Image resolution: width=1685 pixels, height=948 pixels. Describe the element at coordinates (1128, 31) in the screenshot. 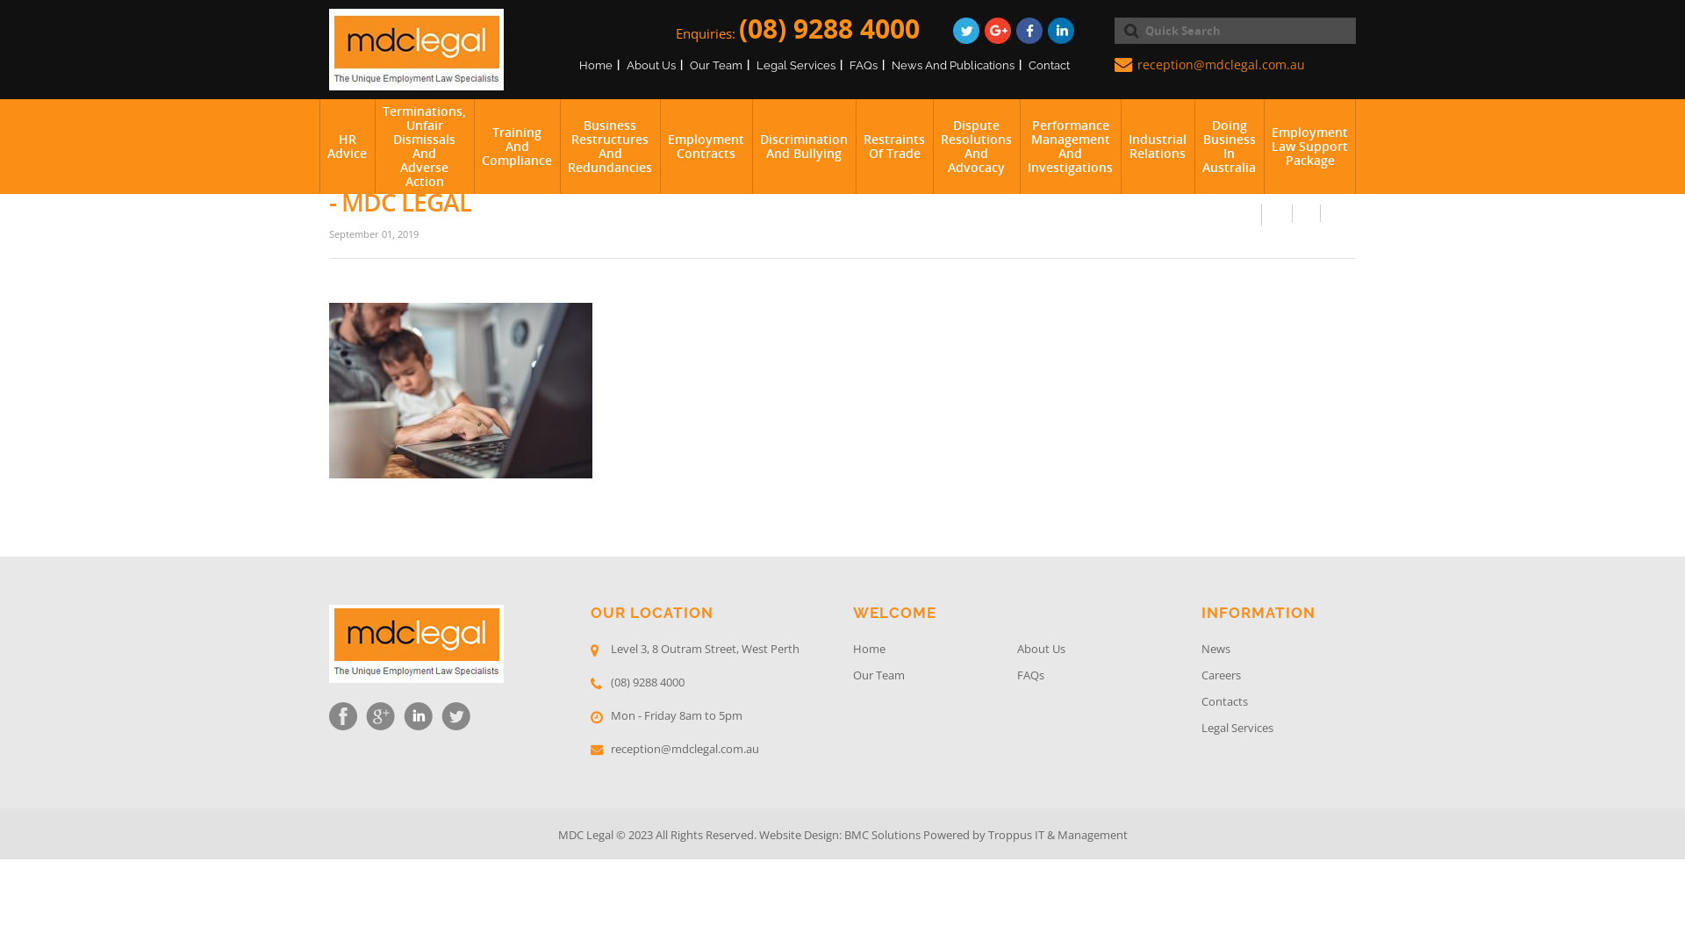

I see `Search` at that location.